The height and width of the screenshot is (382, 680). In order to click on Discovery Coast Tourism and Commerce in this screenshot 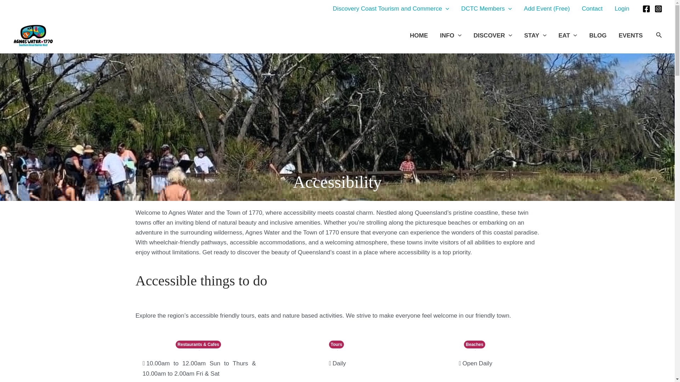, I will do `click(391, 8)`.